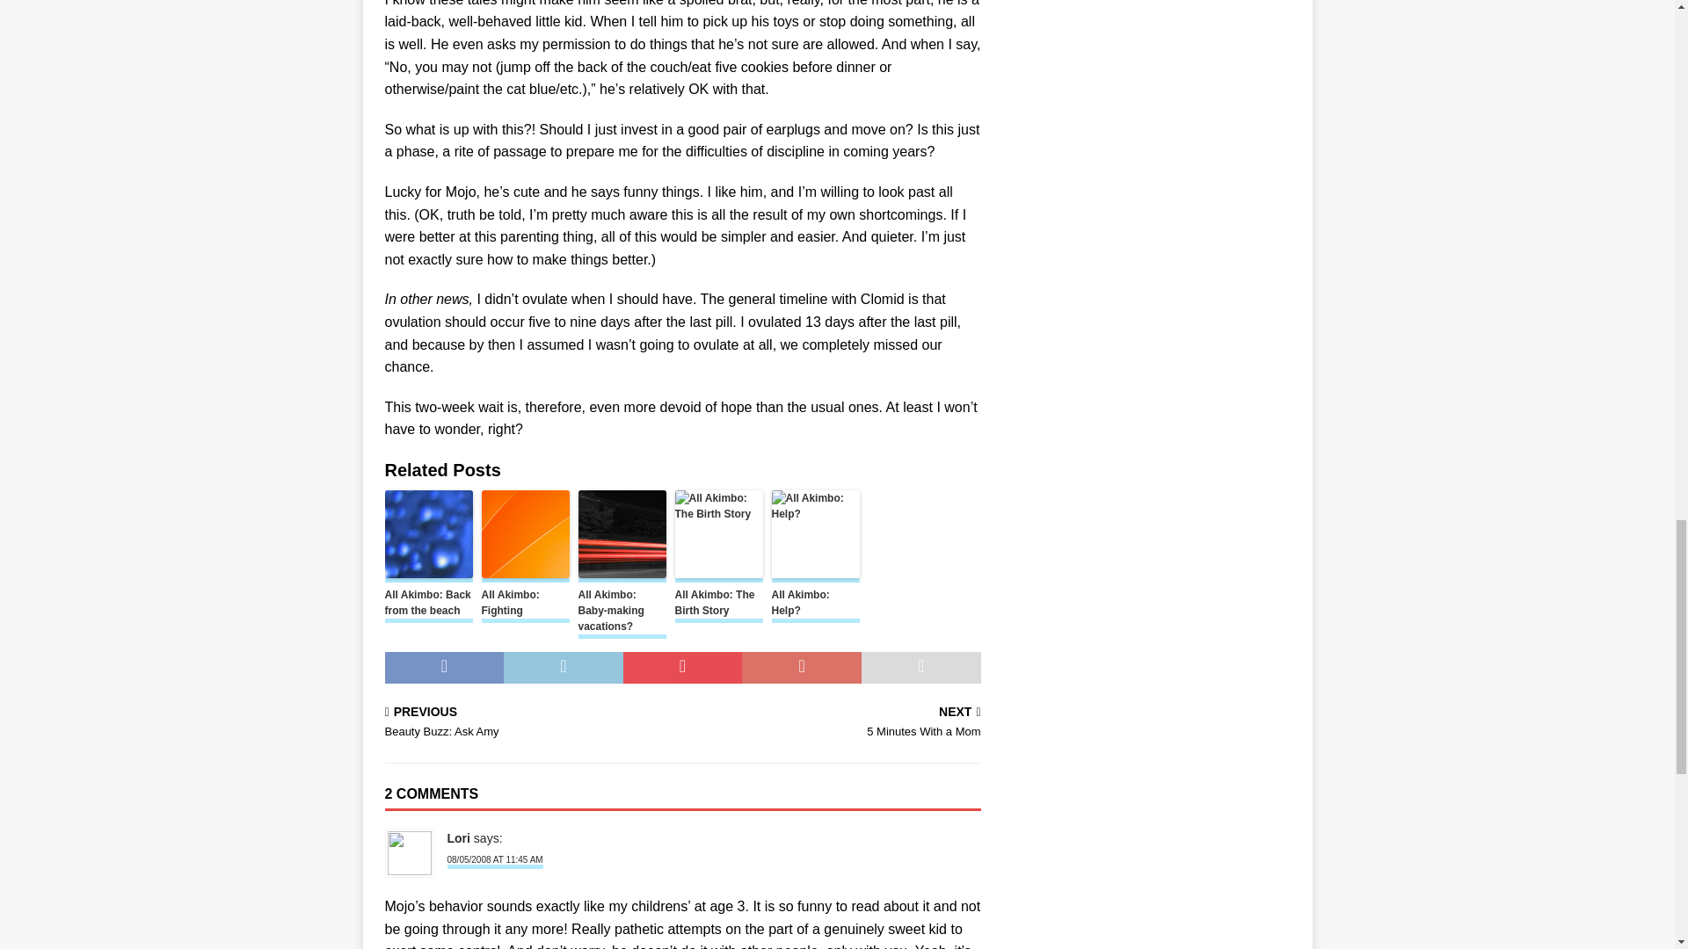  Describe the element at coordinates (428, 605) in the screenshot. I see `All Akimbo: Back from the beach` at that location.